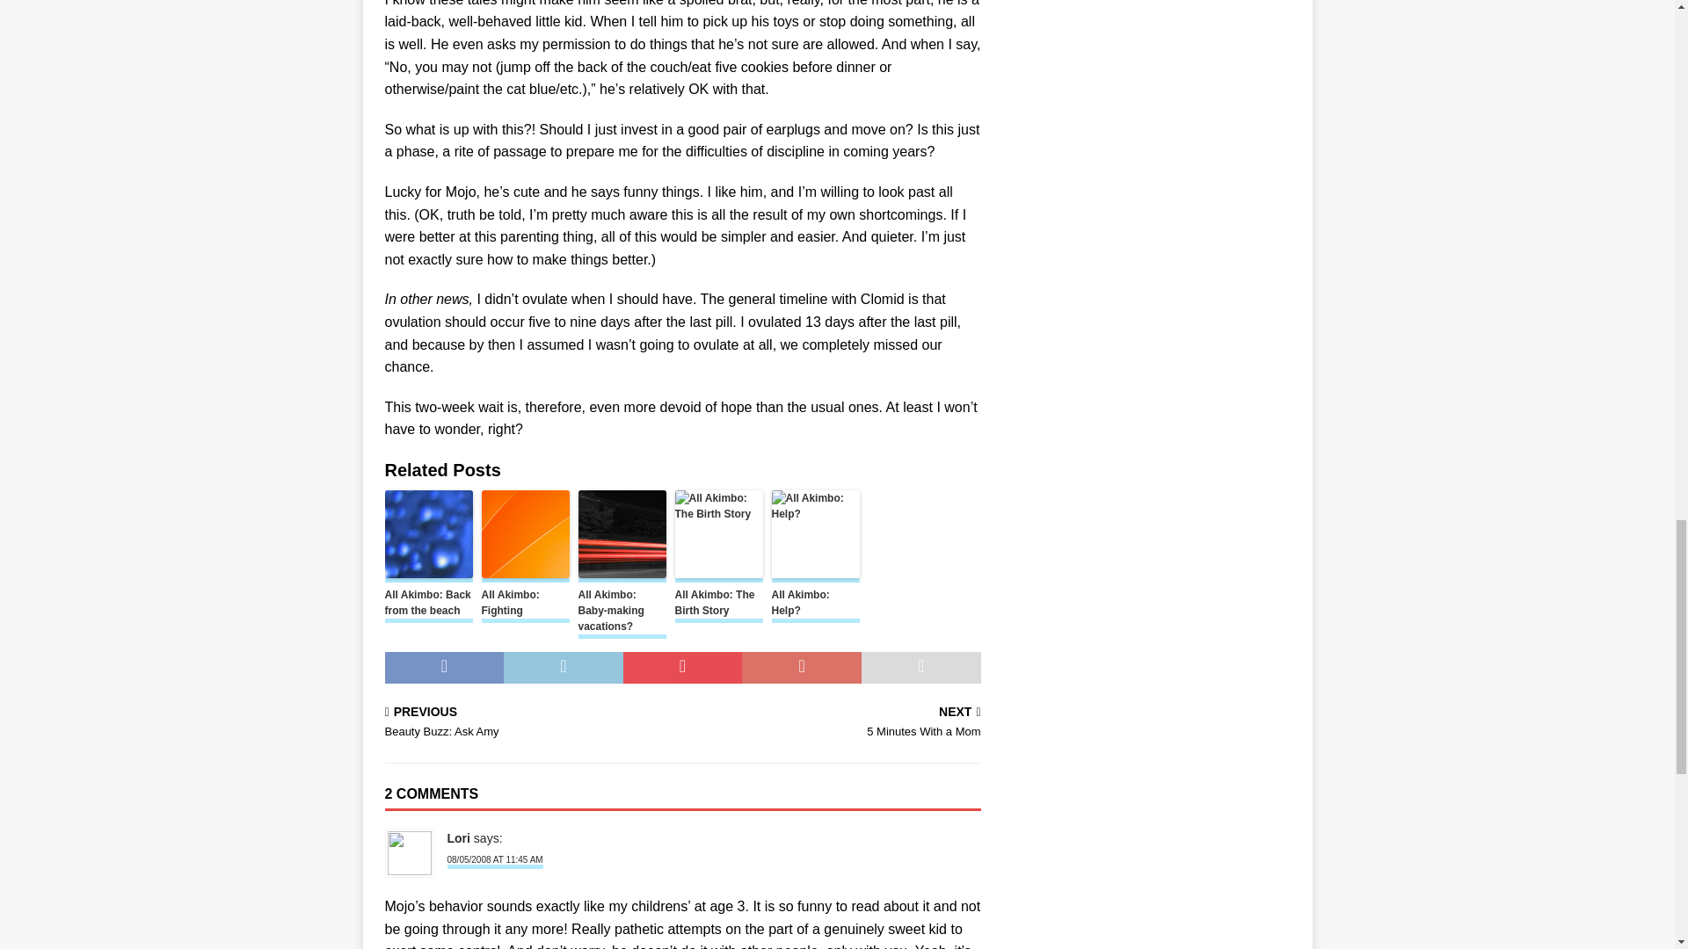  Describe the element at coordinates (428, 605) in the screenshot. I see `All Akimbo: Back from the beach` at that location.